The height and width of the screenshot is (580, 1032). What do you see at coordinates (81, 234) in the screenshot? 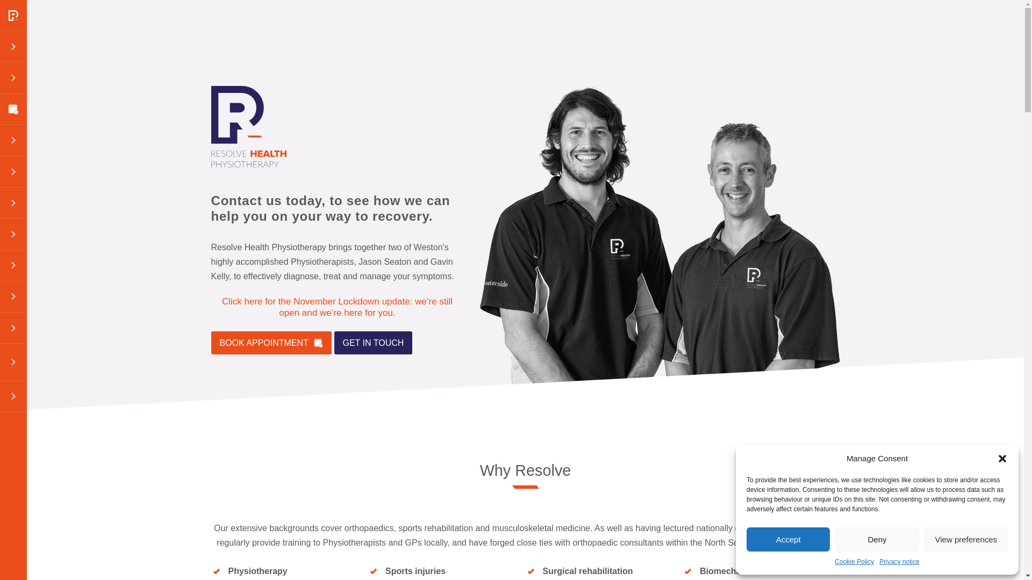
I see `FAQS` at bounding box center [81, 234].